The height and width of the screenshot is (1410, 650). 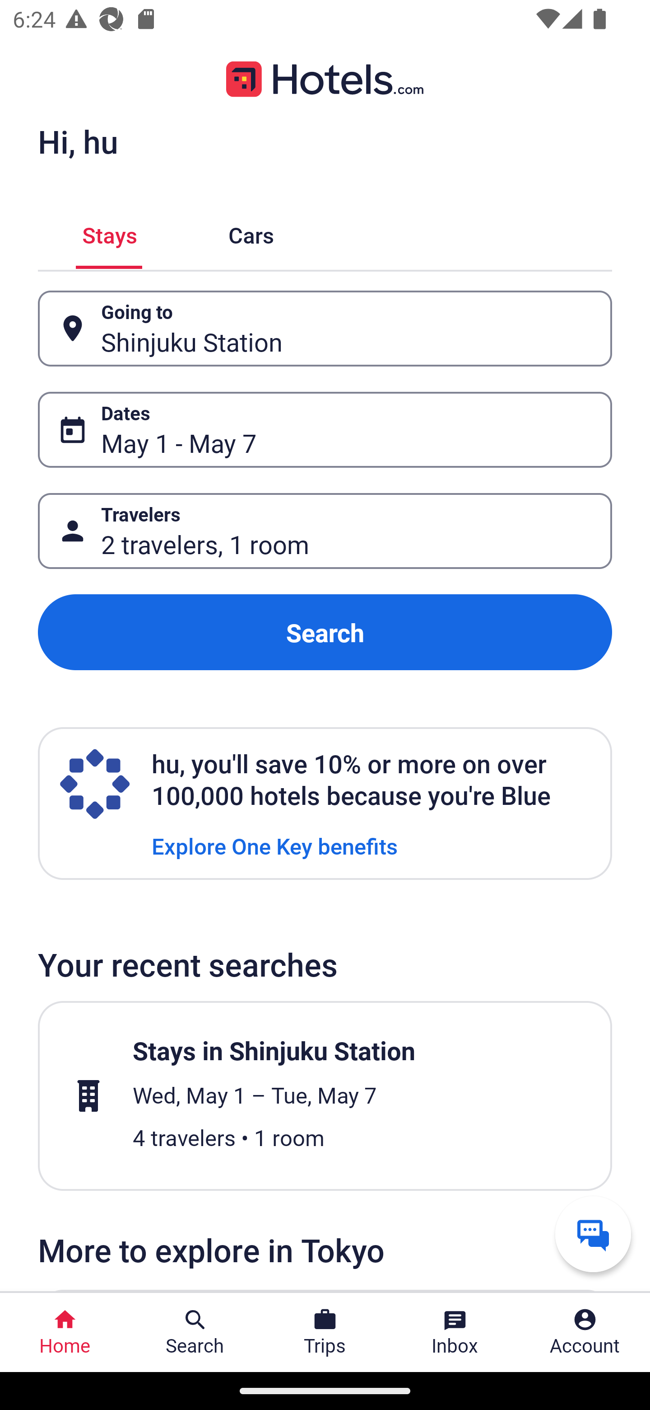 I want to click on Trips Trips Button, so click(x=325, y=1332).